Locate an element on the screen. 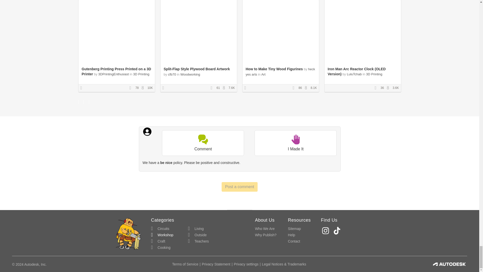 The height and width of the screenshot is (272, 483). Woodworking is located at coordinates (190, 75).